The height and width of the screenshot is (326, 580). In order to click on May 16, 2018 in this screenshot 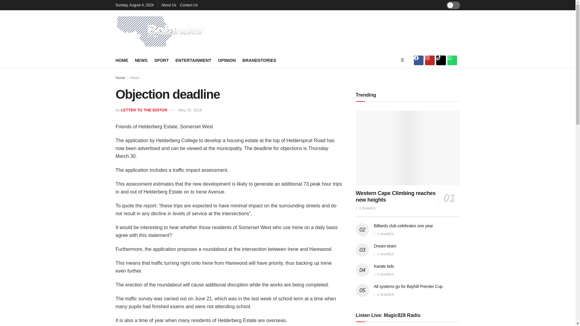, I will do `click(190, 110)`.